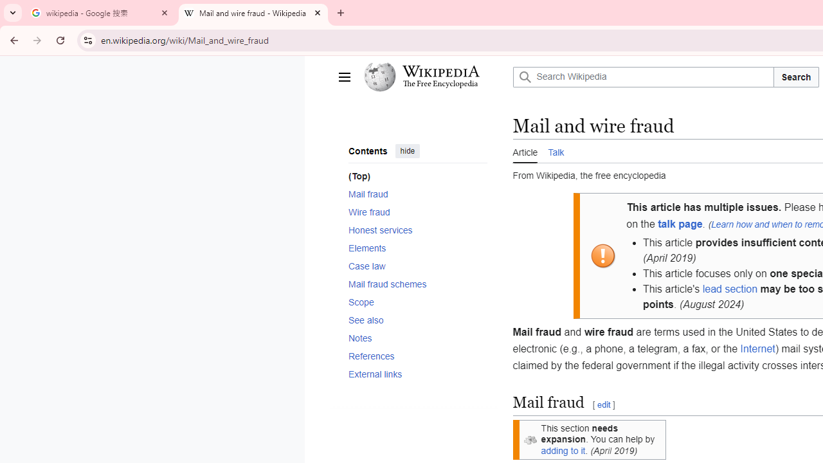  I want to click on Elements, so click(417, 248).